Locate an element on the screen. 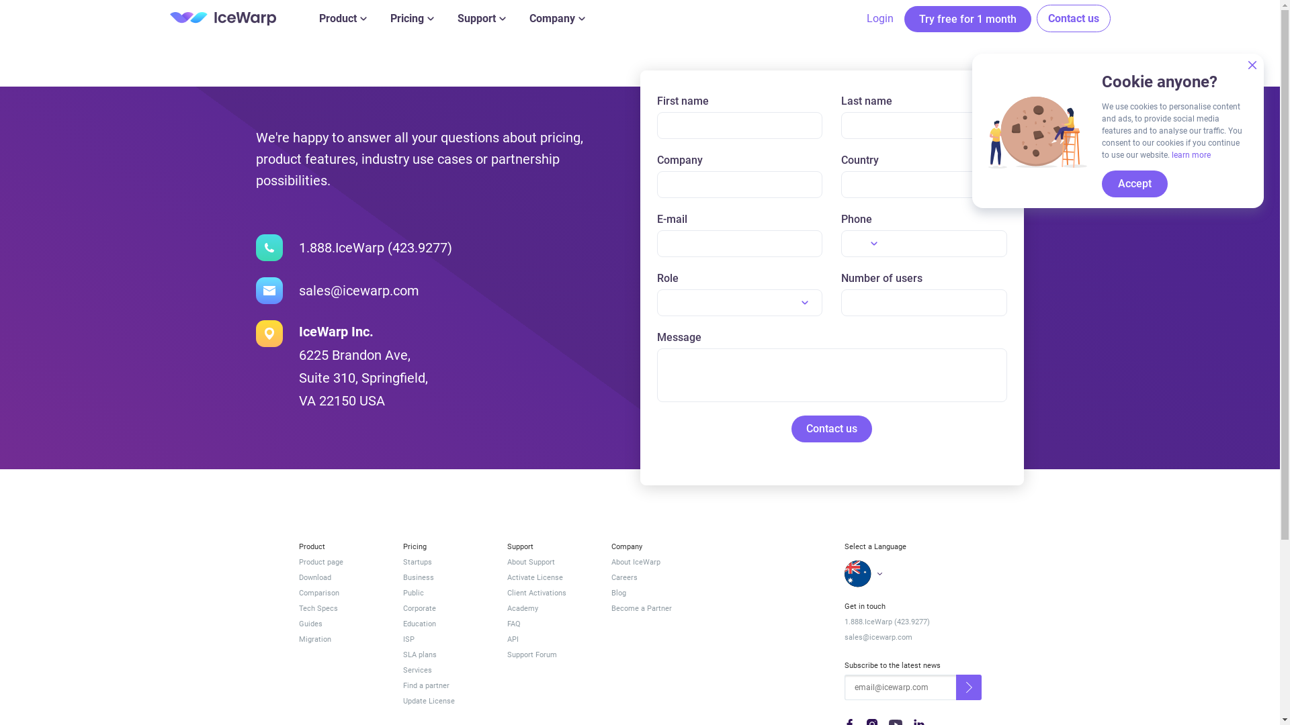  Login is located at coordinates (880, 19).